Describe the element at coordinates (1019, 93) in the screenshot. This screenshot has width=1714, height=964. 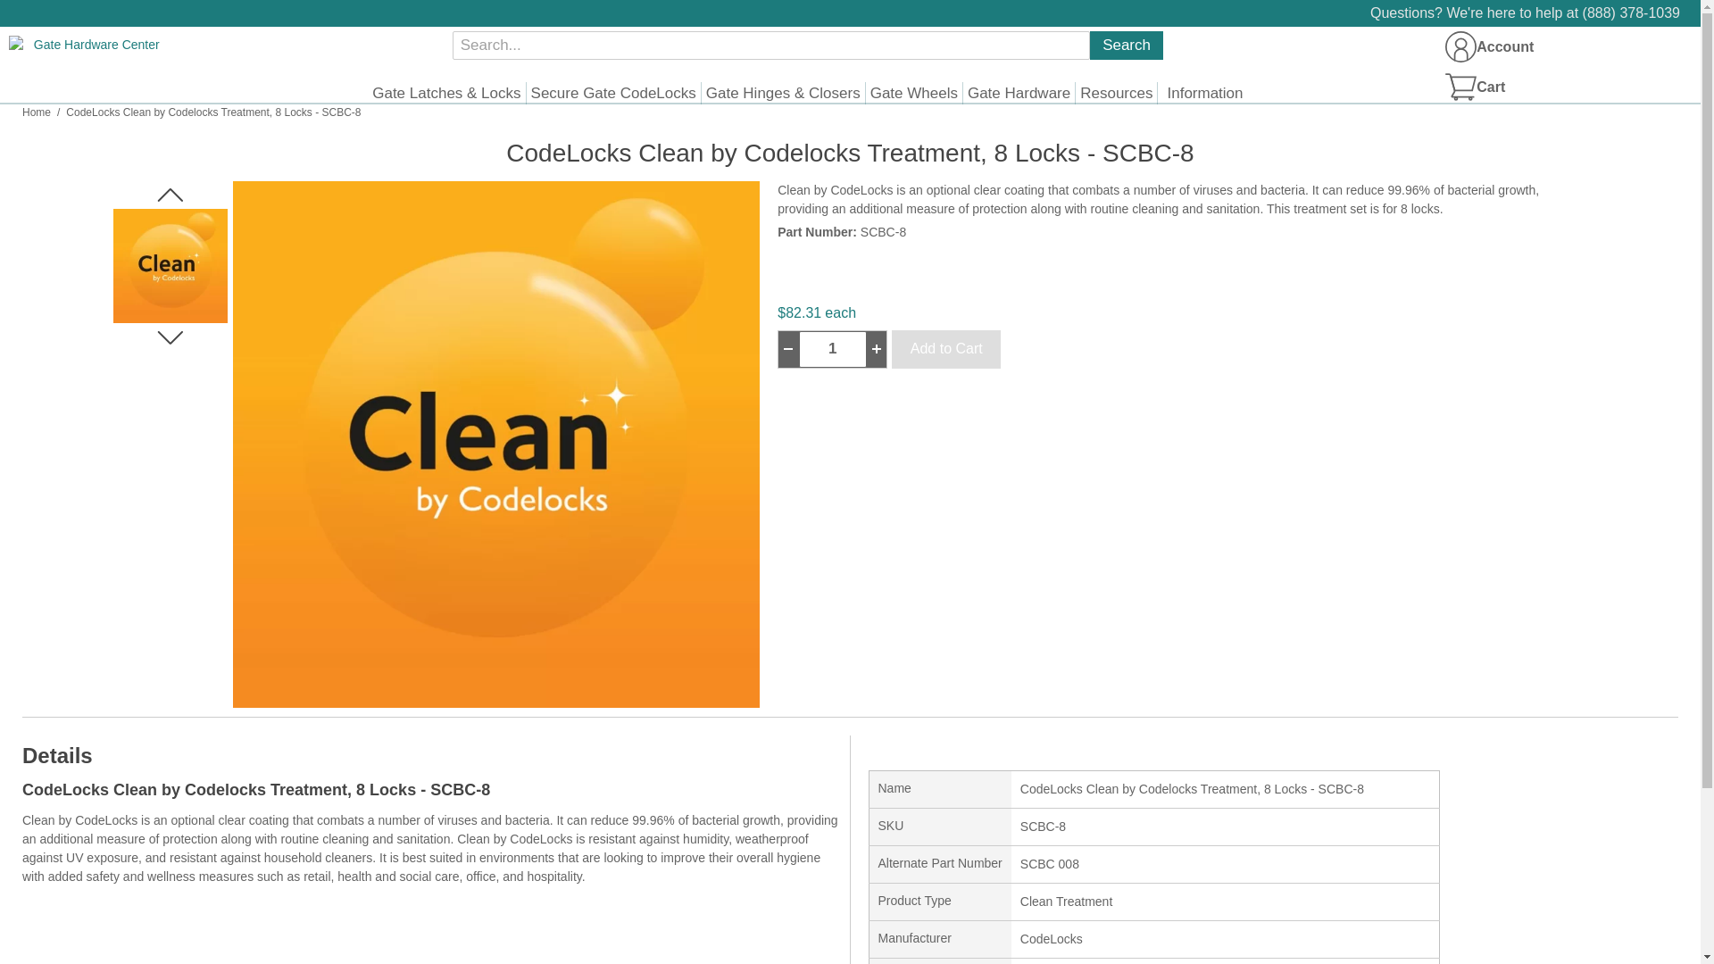
I see `Gate Hardware` at that location.